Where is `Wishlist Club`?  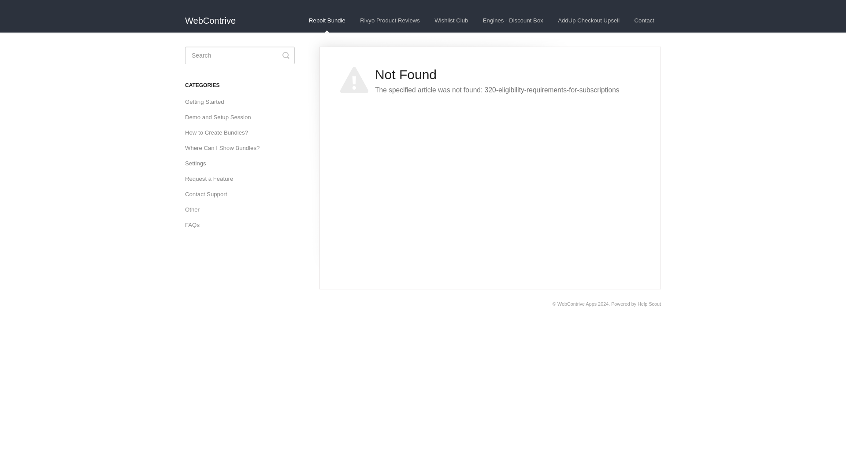 Wishlist Club is located at coordinates (451, 21).